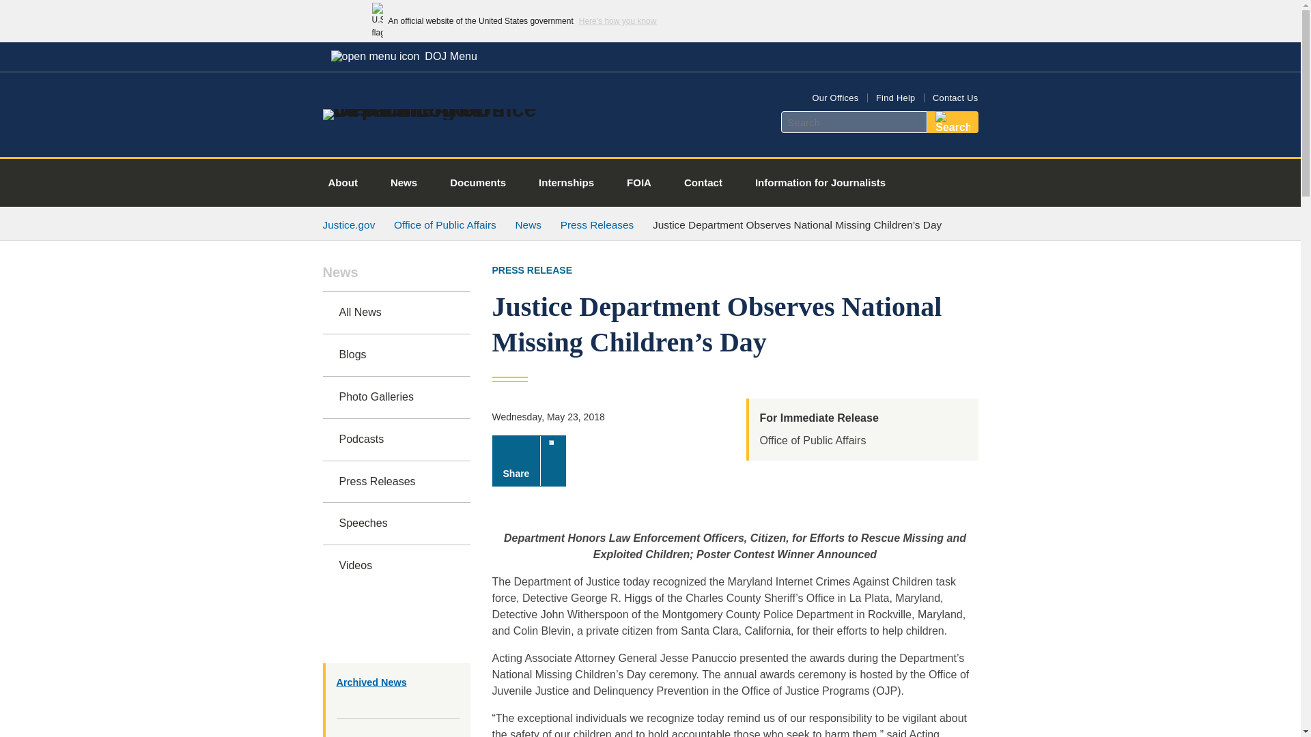  Describe the element at coordinates (396, 278) in the screenshot. I see `News` at that location.